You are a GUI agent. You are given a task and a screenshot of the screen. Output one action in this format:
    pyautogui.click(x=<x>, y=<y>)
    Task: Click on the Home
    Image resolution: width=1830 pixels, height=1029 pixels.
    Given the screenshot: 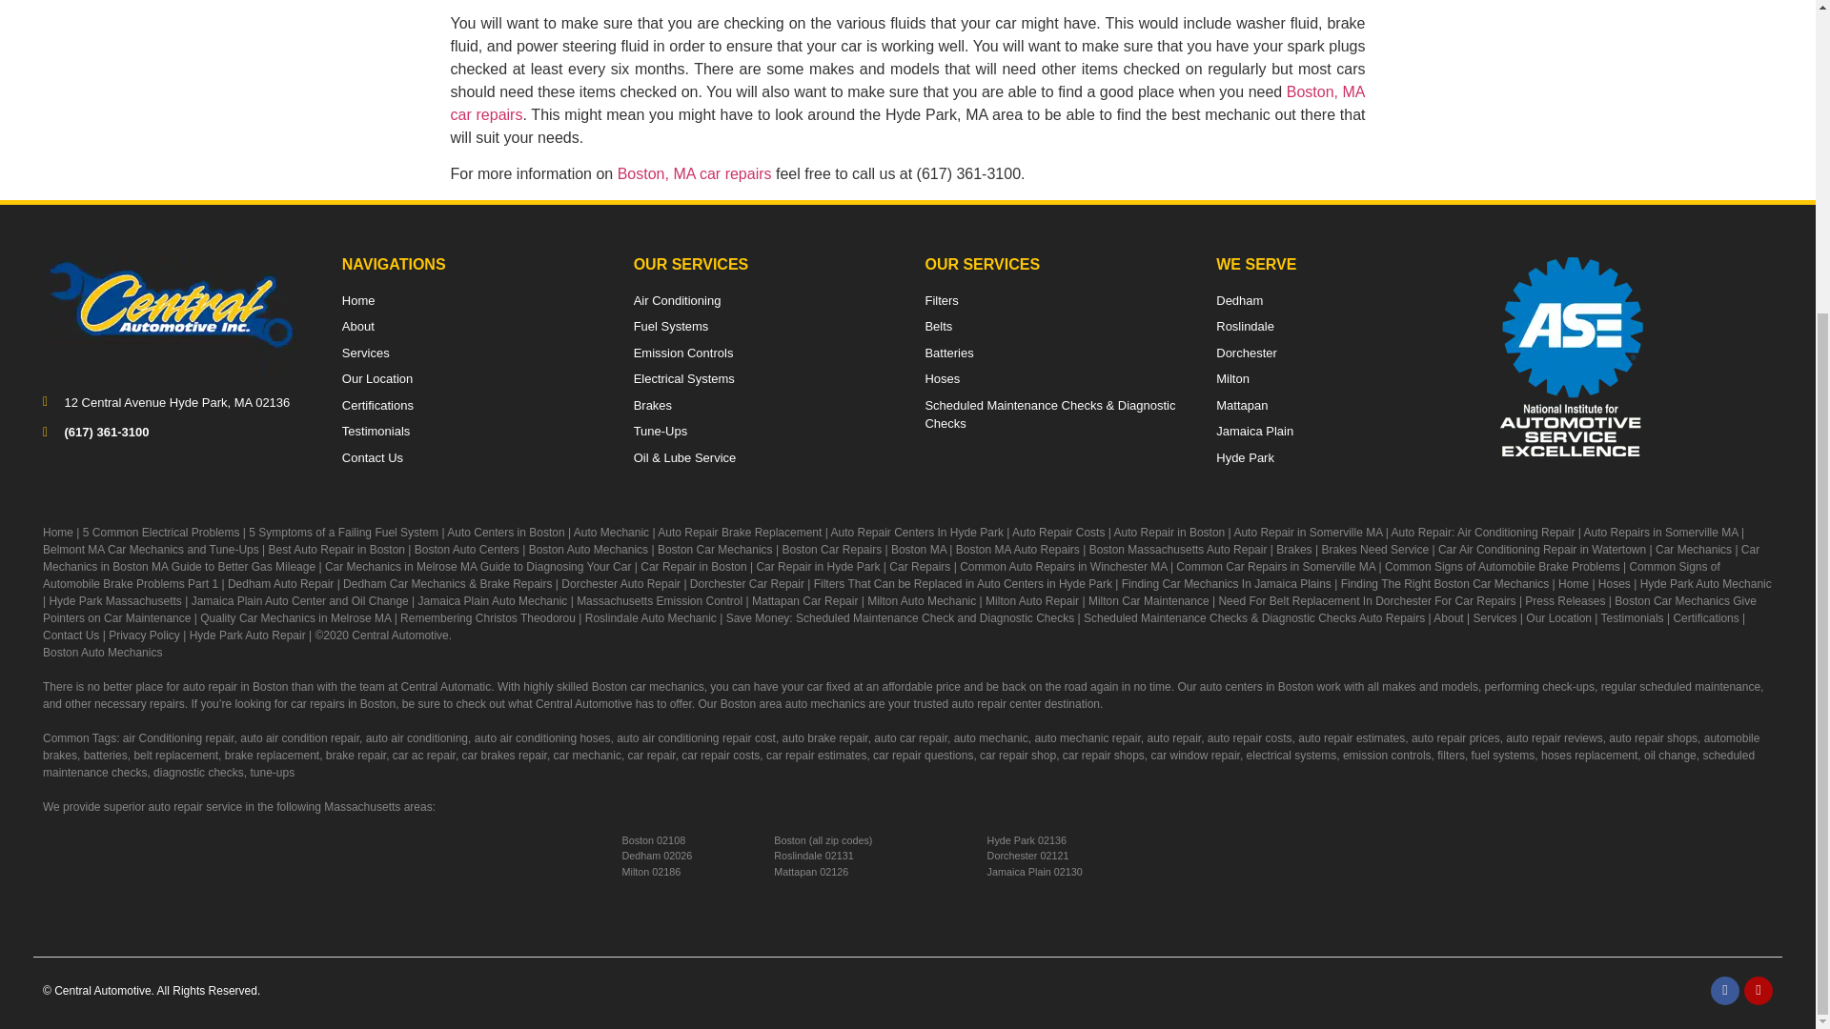 What is the action you would take?
    pyautogui.click(x=695, y=173)
    